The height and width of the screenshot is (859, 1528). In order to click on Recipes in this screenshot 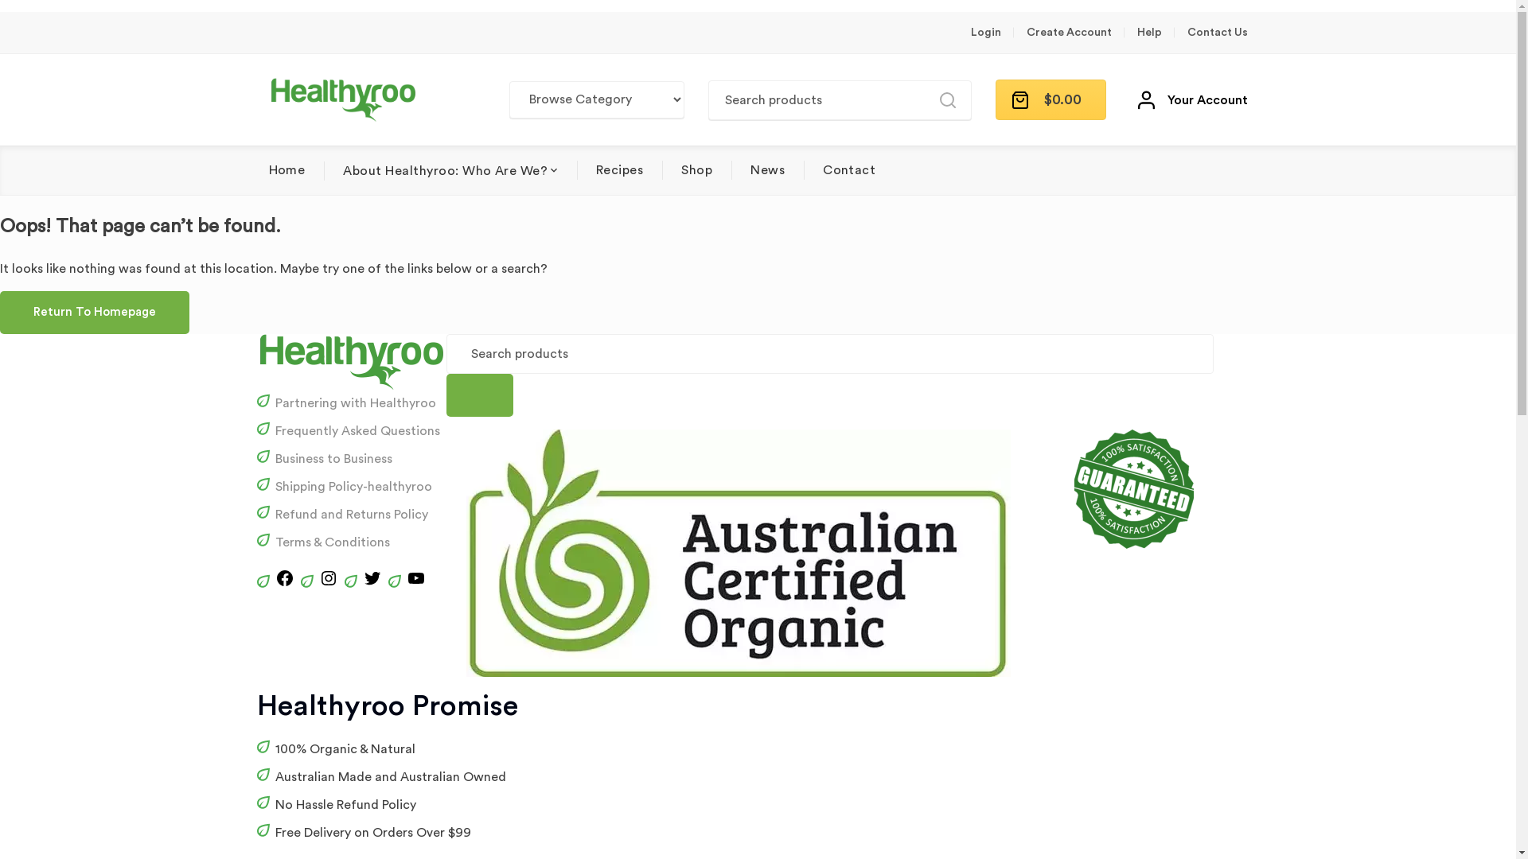, I will do `click(619, 170)`.